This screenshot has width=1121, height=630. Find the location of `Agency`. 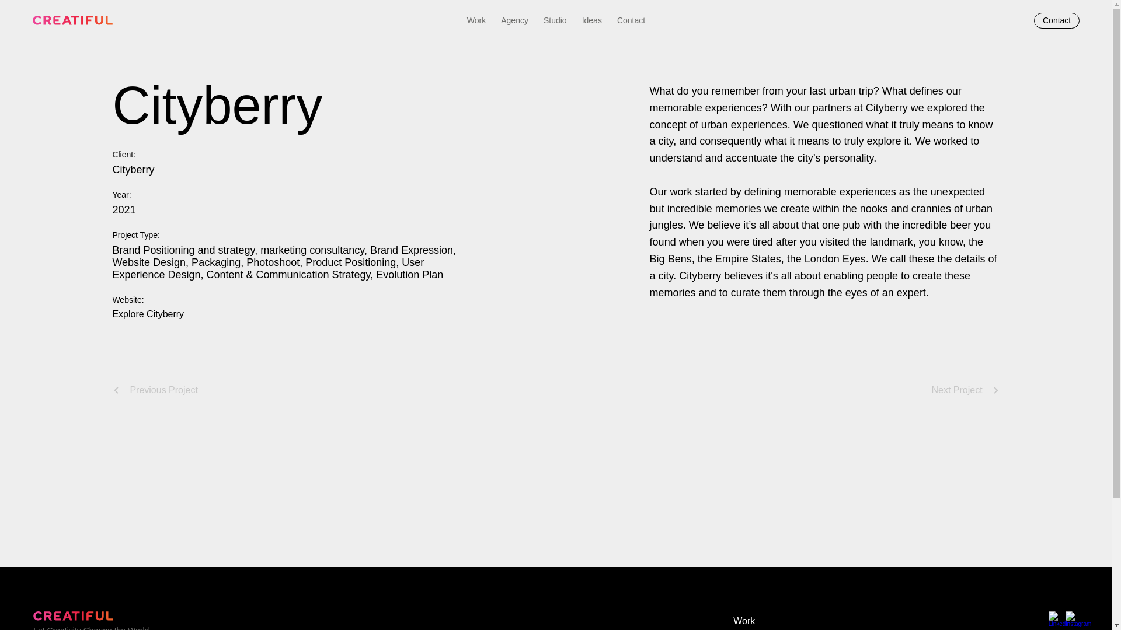

Agency is located at coordinates (515, 20).